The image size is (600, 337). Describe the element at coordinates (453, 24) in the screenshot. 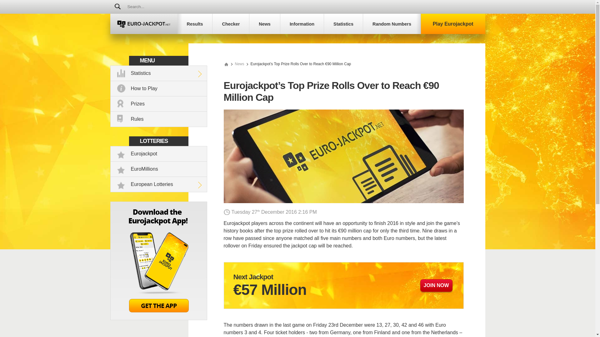

I see `Play Eurojackpot` at that location.